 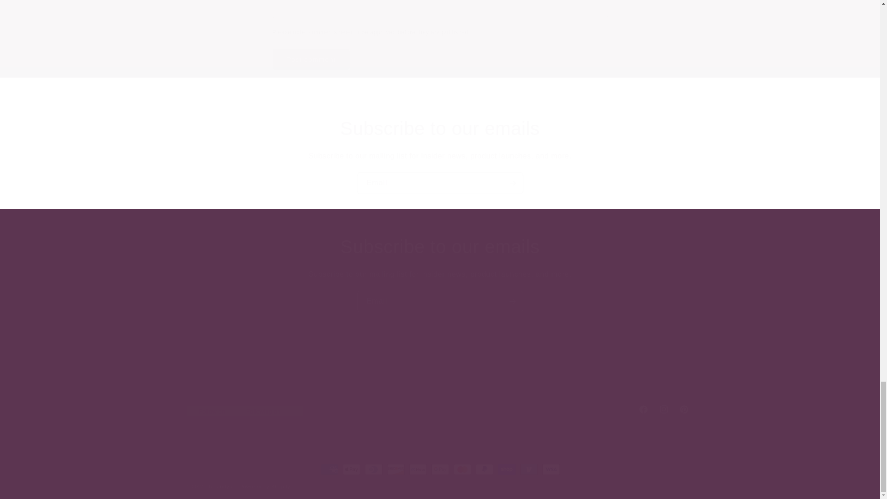 I want to click on Search, so click(x=311, y=59).